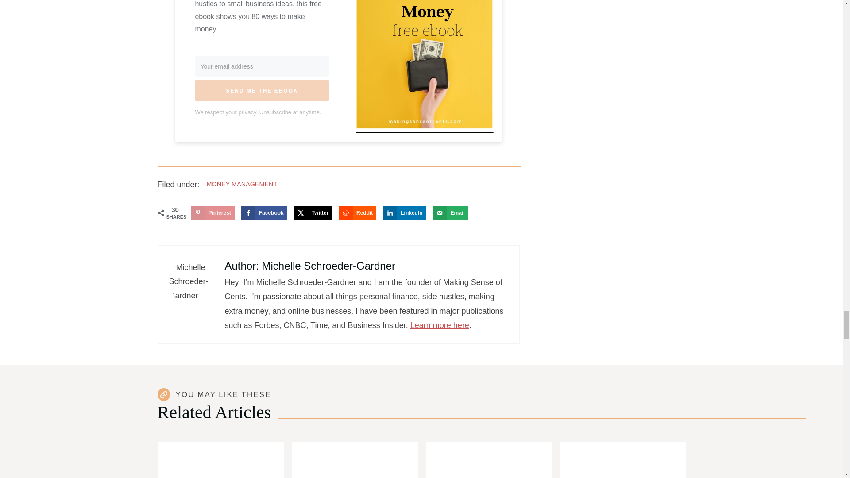 Image resolution: width=850 pixels, height=478 pixels. Describe the element at coordinates (242, 184) in the screenshot. I see `MONEY MANAGEMENT` at that location.